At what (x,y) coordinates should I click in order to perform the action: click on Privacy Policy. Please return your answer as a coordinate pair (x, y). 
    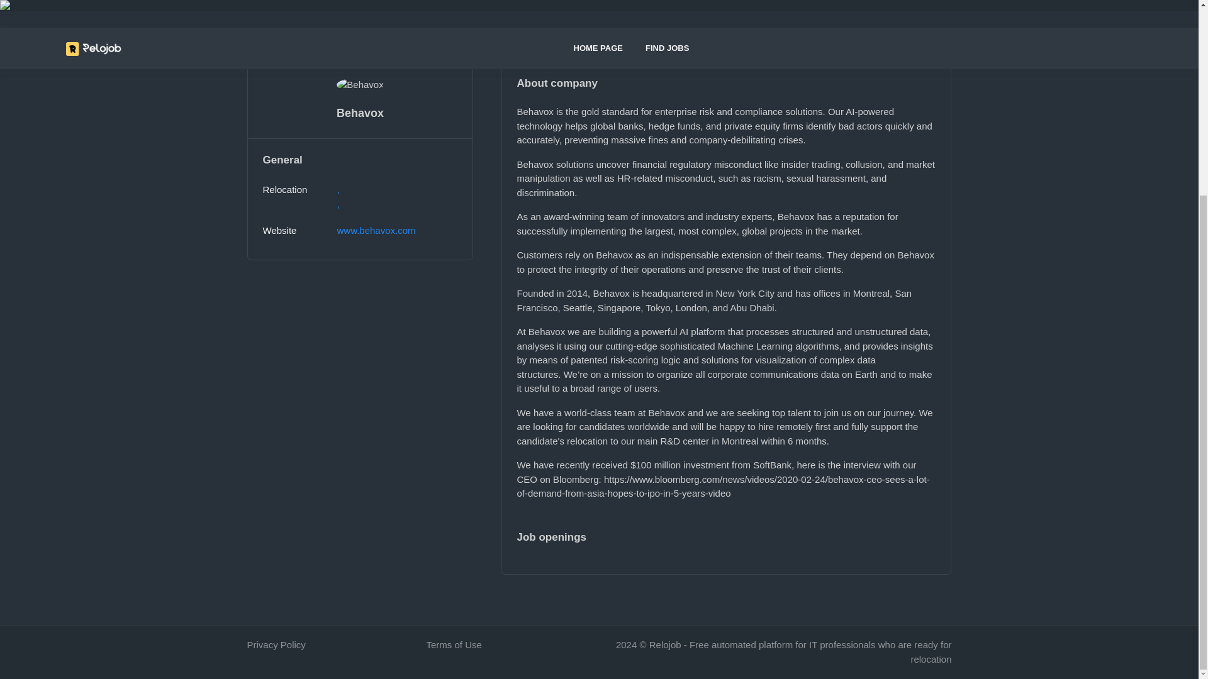
    Looking at the image, I should click on (276, 644).